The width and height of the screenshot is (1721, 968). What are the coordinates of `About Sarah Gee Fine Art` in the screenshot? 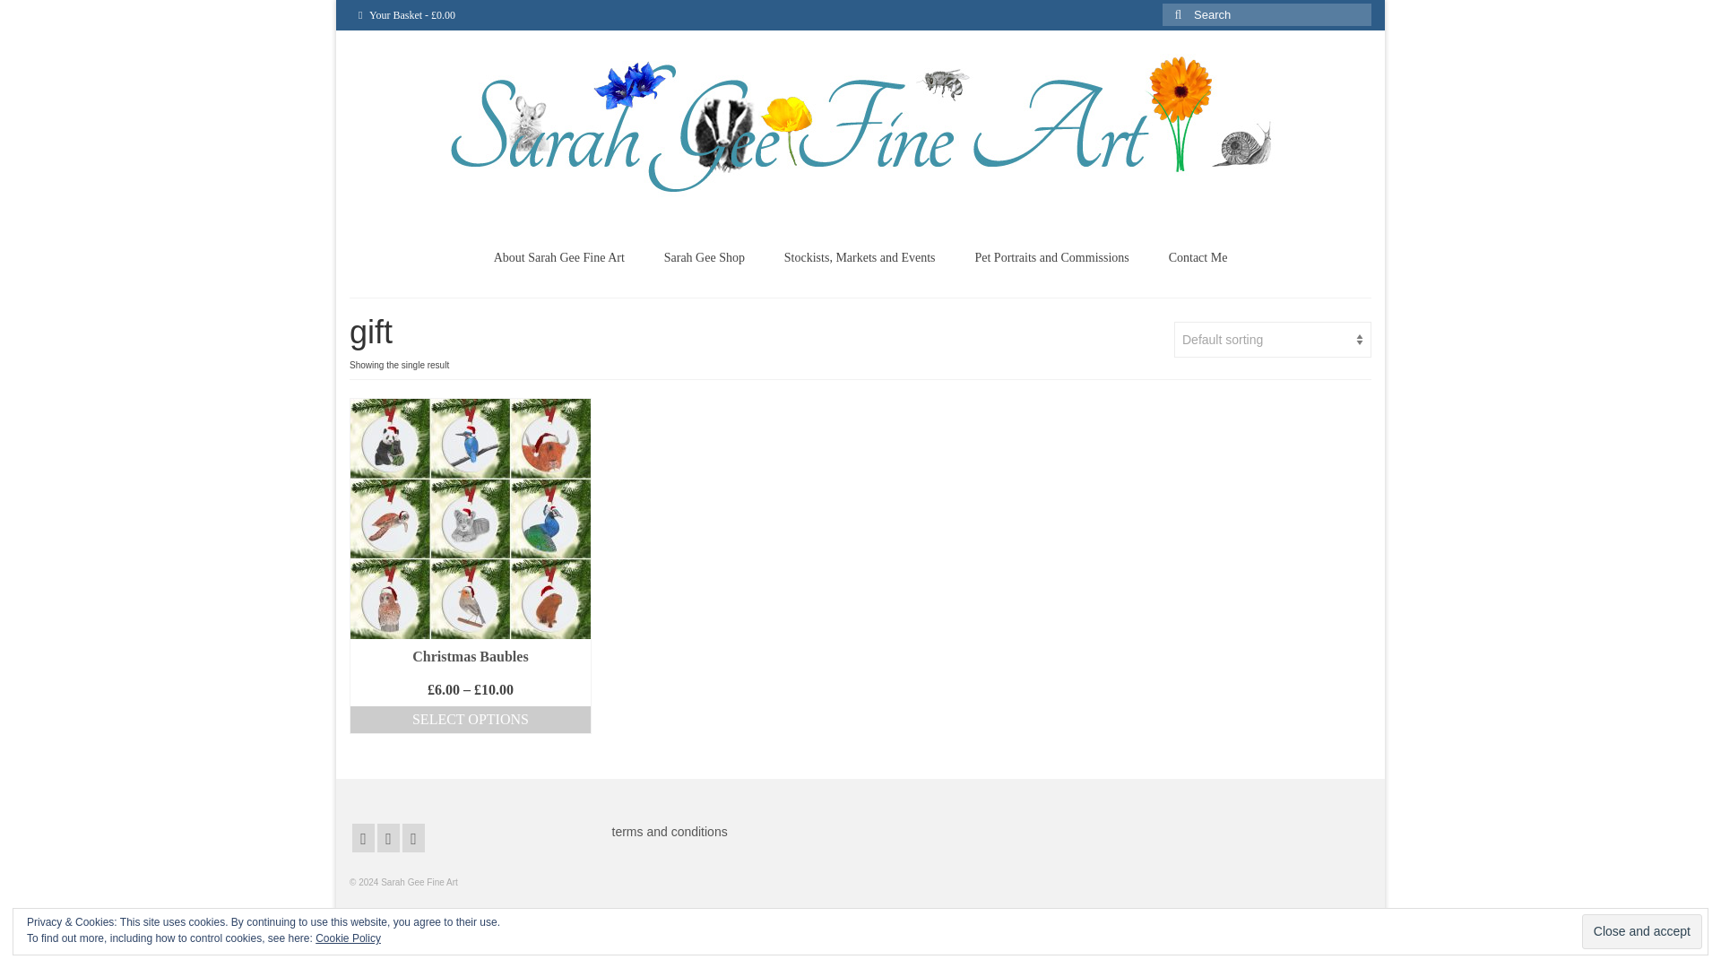 It's located at (559, 257).